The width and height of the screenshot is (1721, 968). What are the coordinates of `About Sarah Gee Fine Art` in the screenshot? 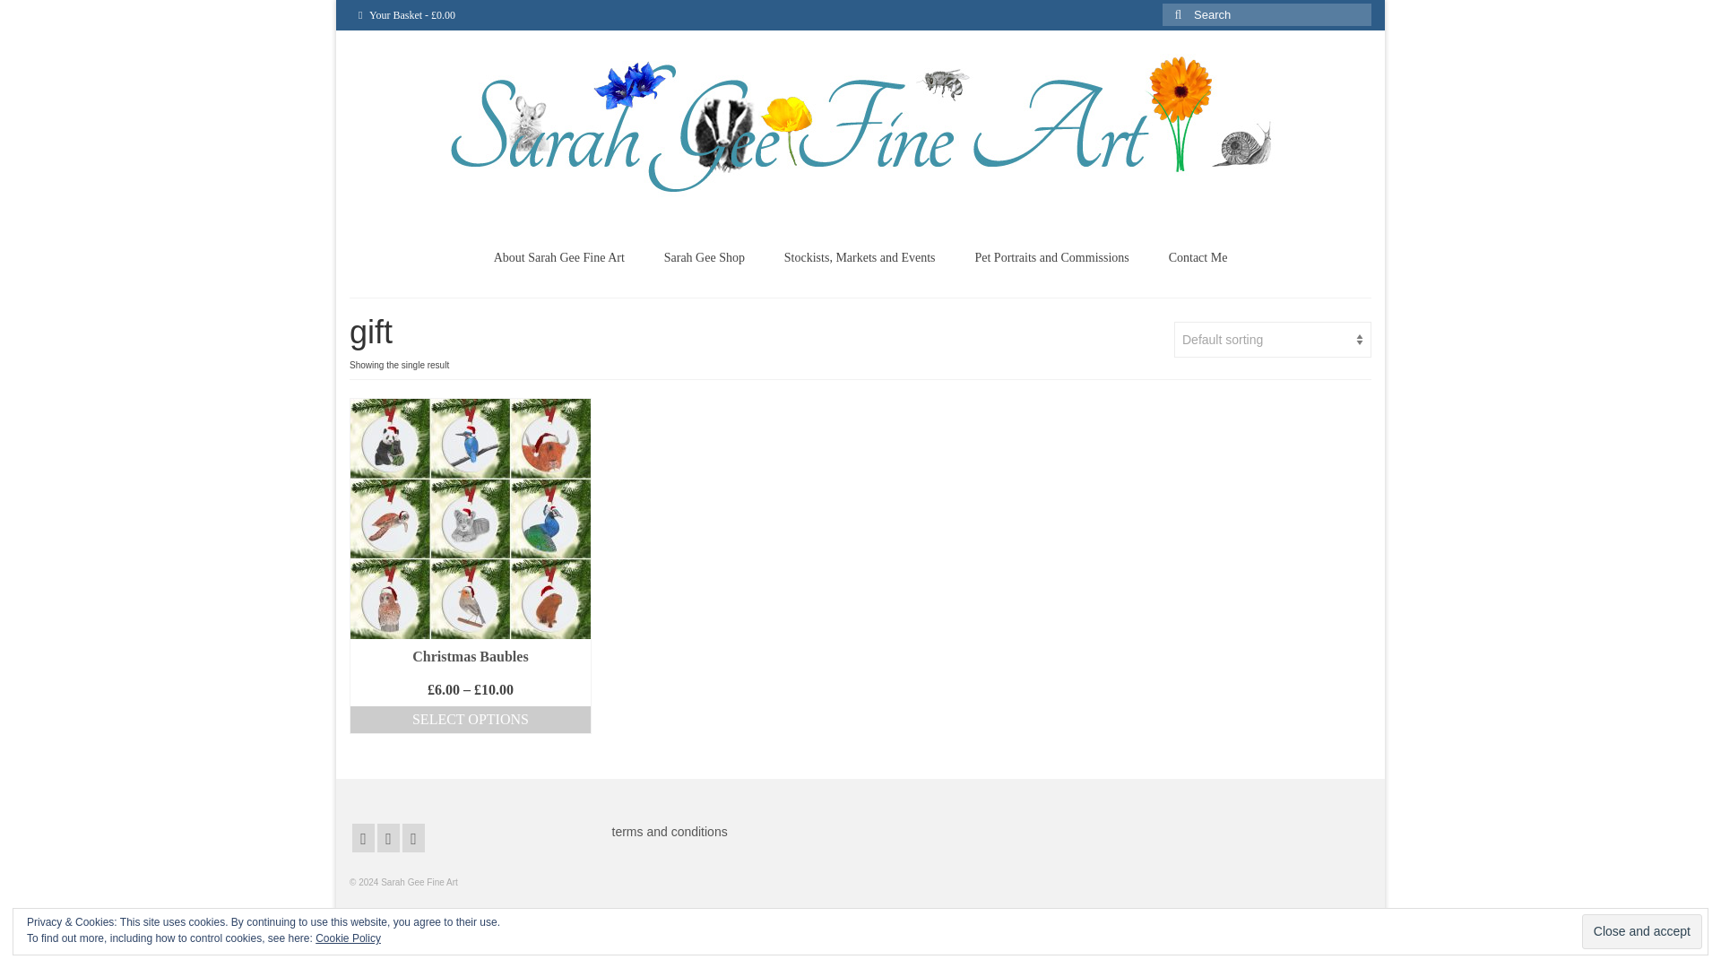 It's located at (559, 257).